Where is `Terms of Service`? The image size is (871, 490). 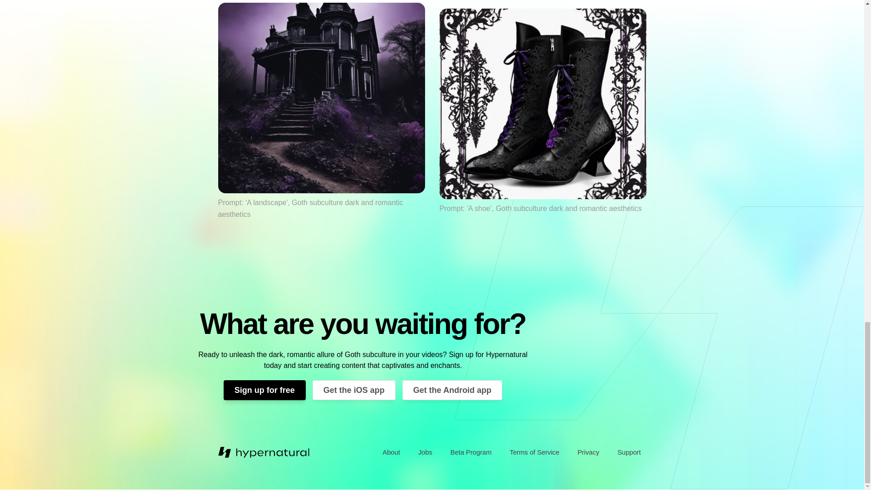
Terms of Service is located at coordinates (534, 452).